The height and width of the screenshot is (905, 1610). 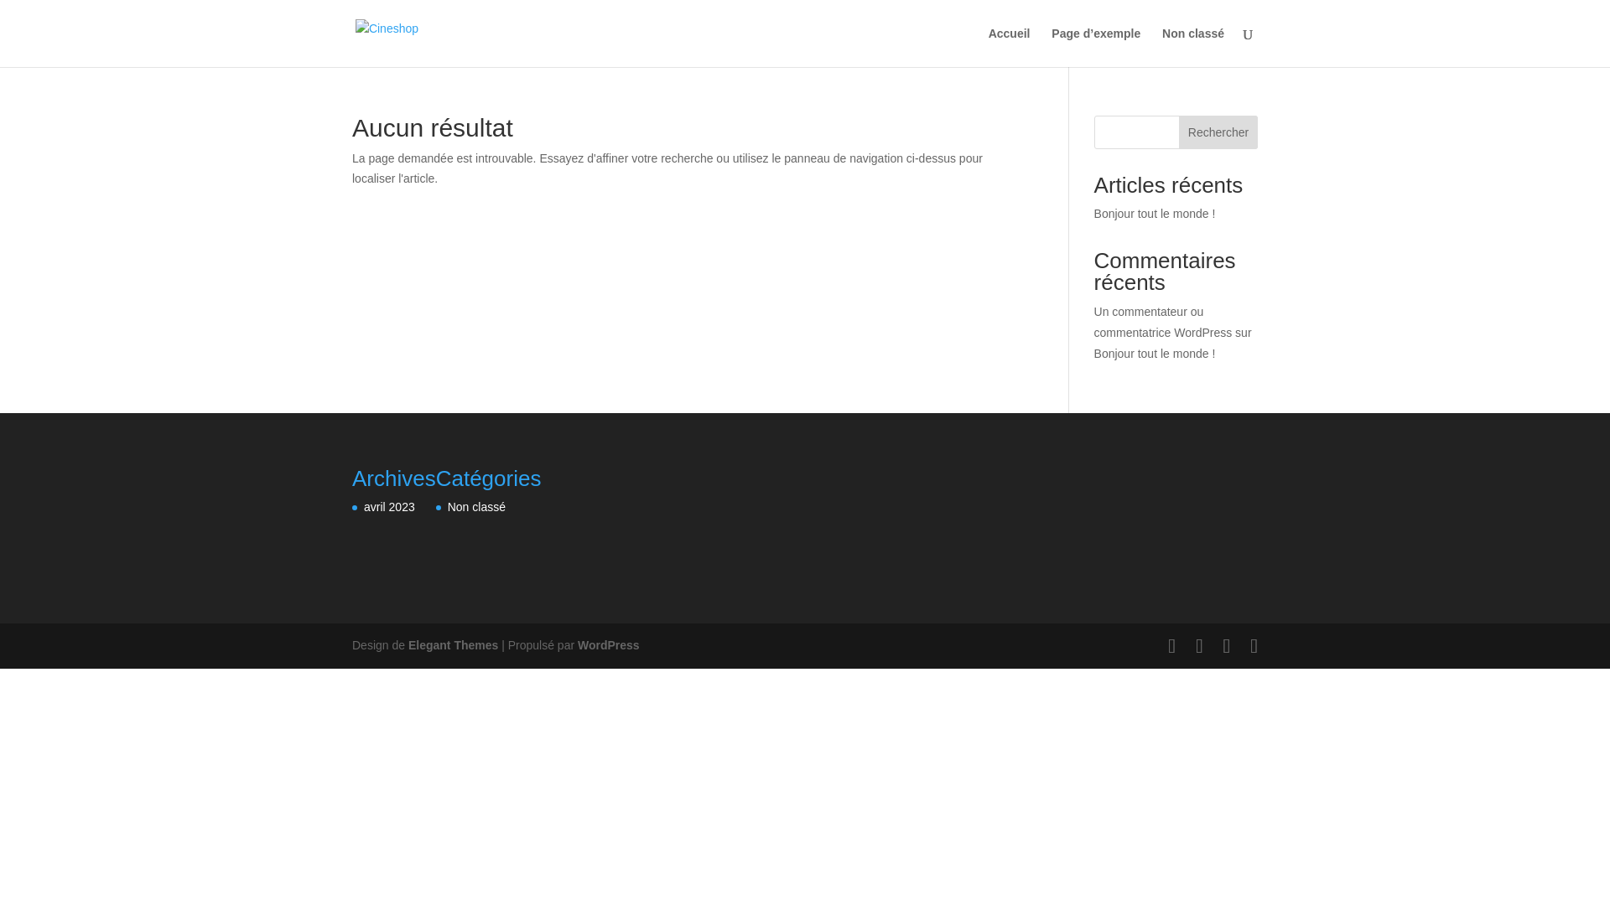 What do you see at coordinates (1218, 132) in the screenshot?
I see `Rechercher` at bounding box center [1218, 132].